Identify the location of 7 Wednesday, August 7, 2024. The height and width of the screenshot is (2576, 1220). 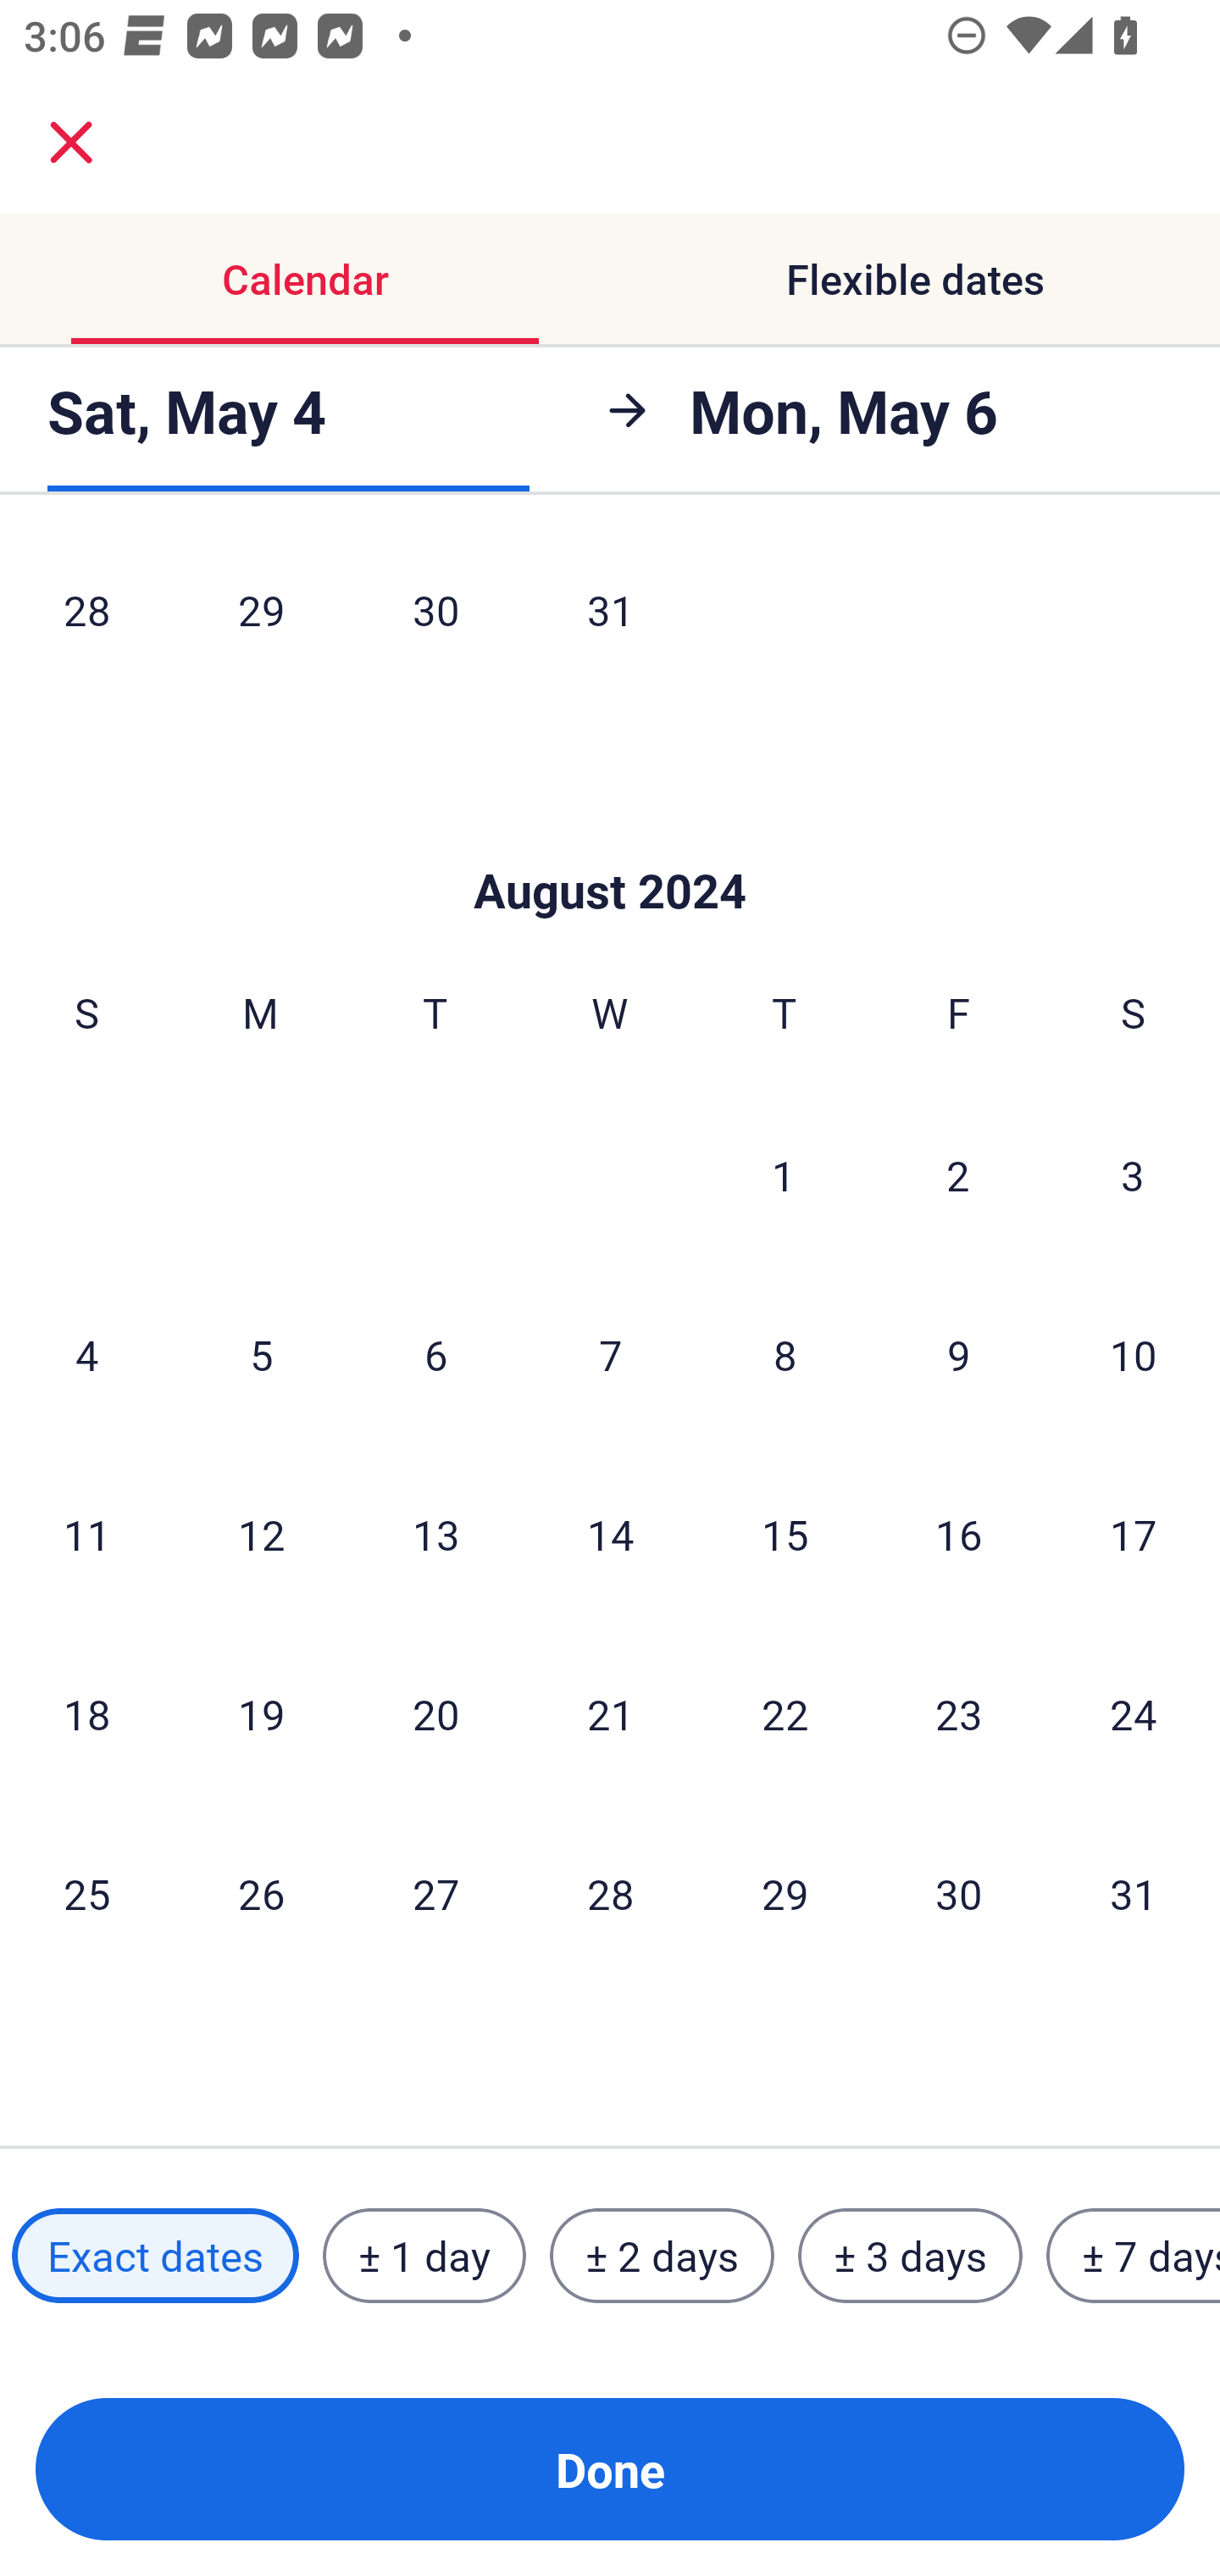
(610, 1354).